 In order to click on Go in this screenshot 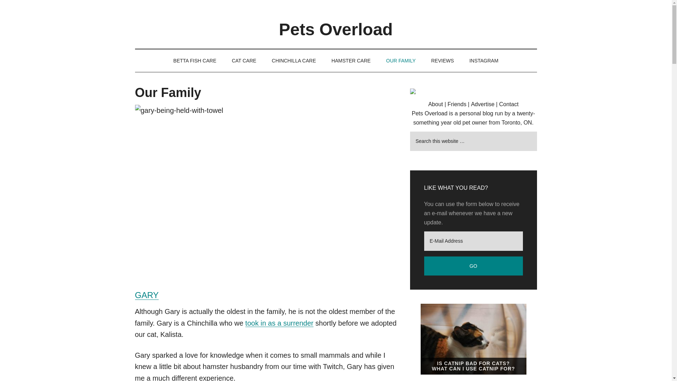, I will do `click(473, 266)`.